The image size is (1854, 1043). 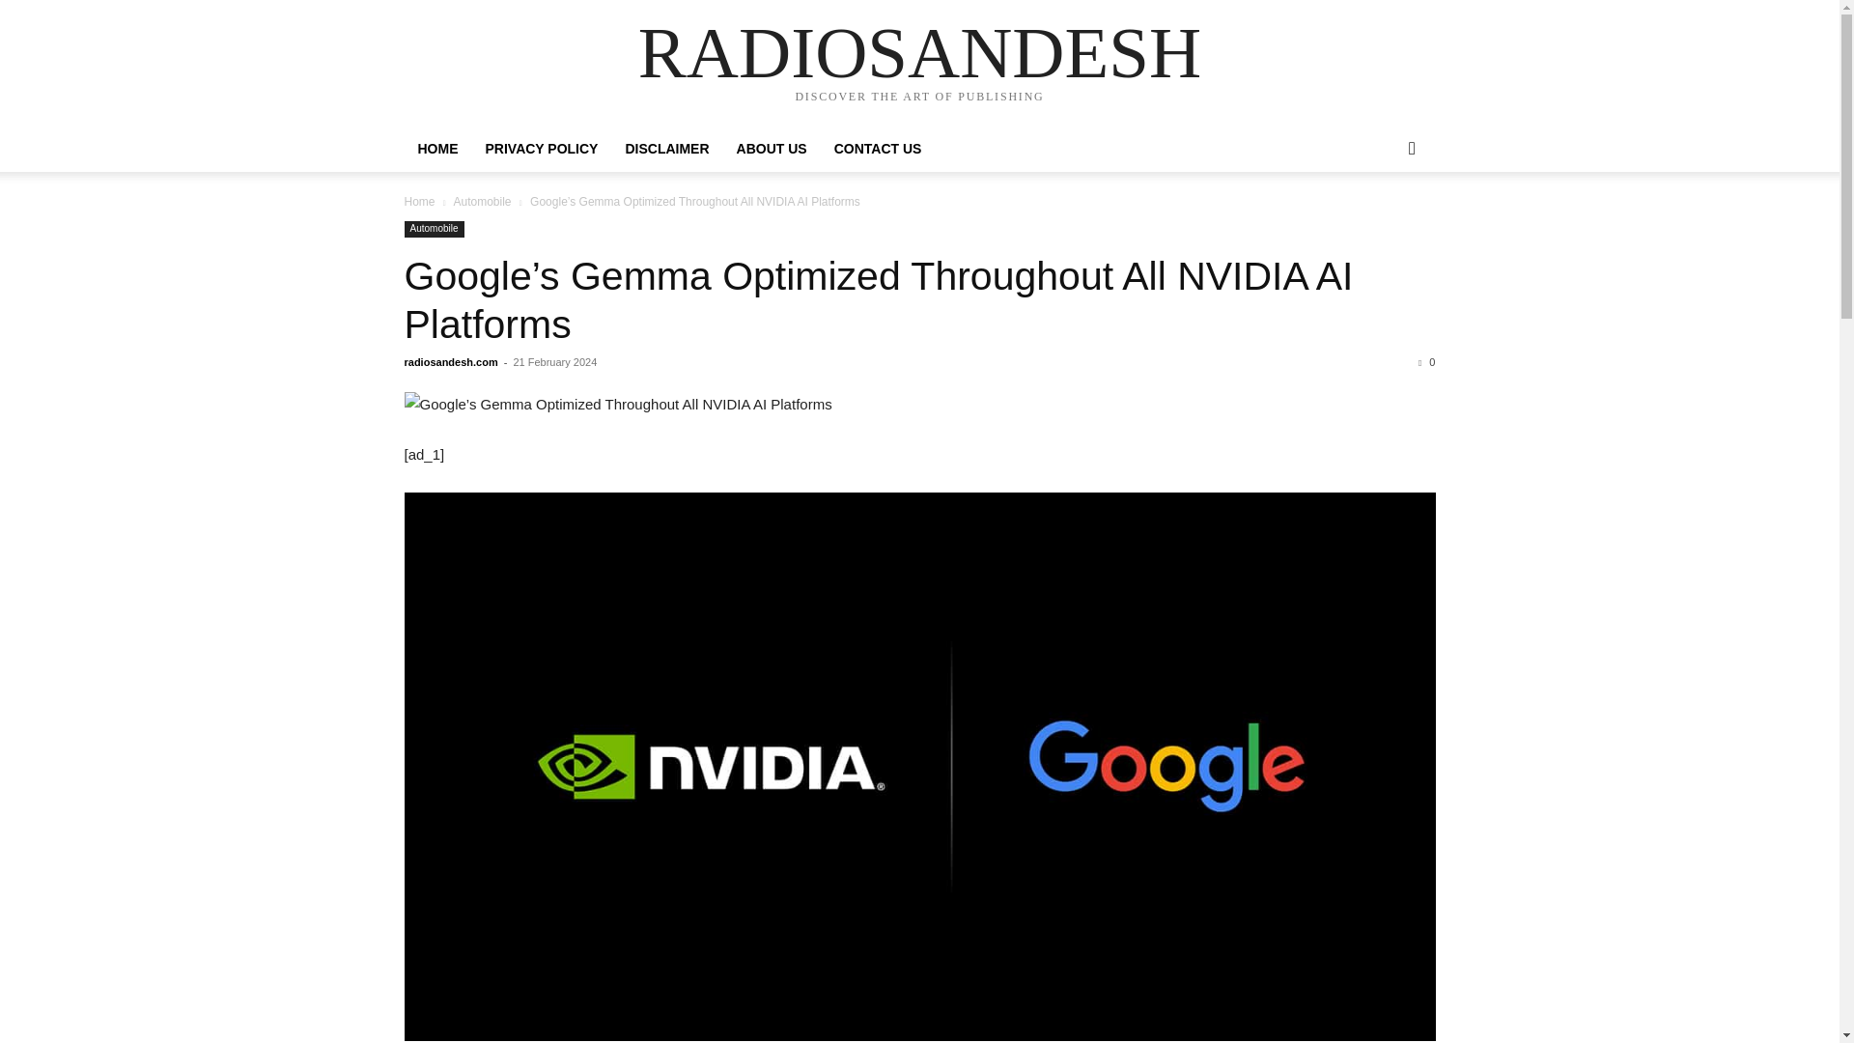 What do you see at coordinates (434, 229) in the screenshot?
I see `Automobile` at bounding box center [434, 229].